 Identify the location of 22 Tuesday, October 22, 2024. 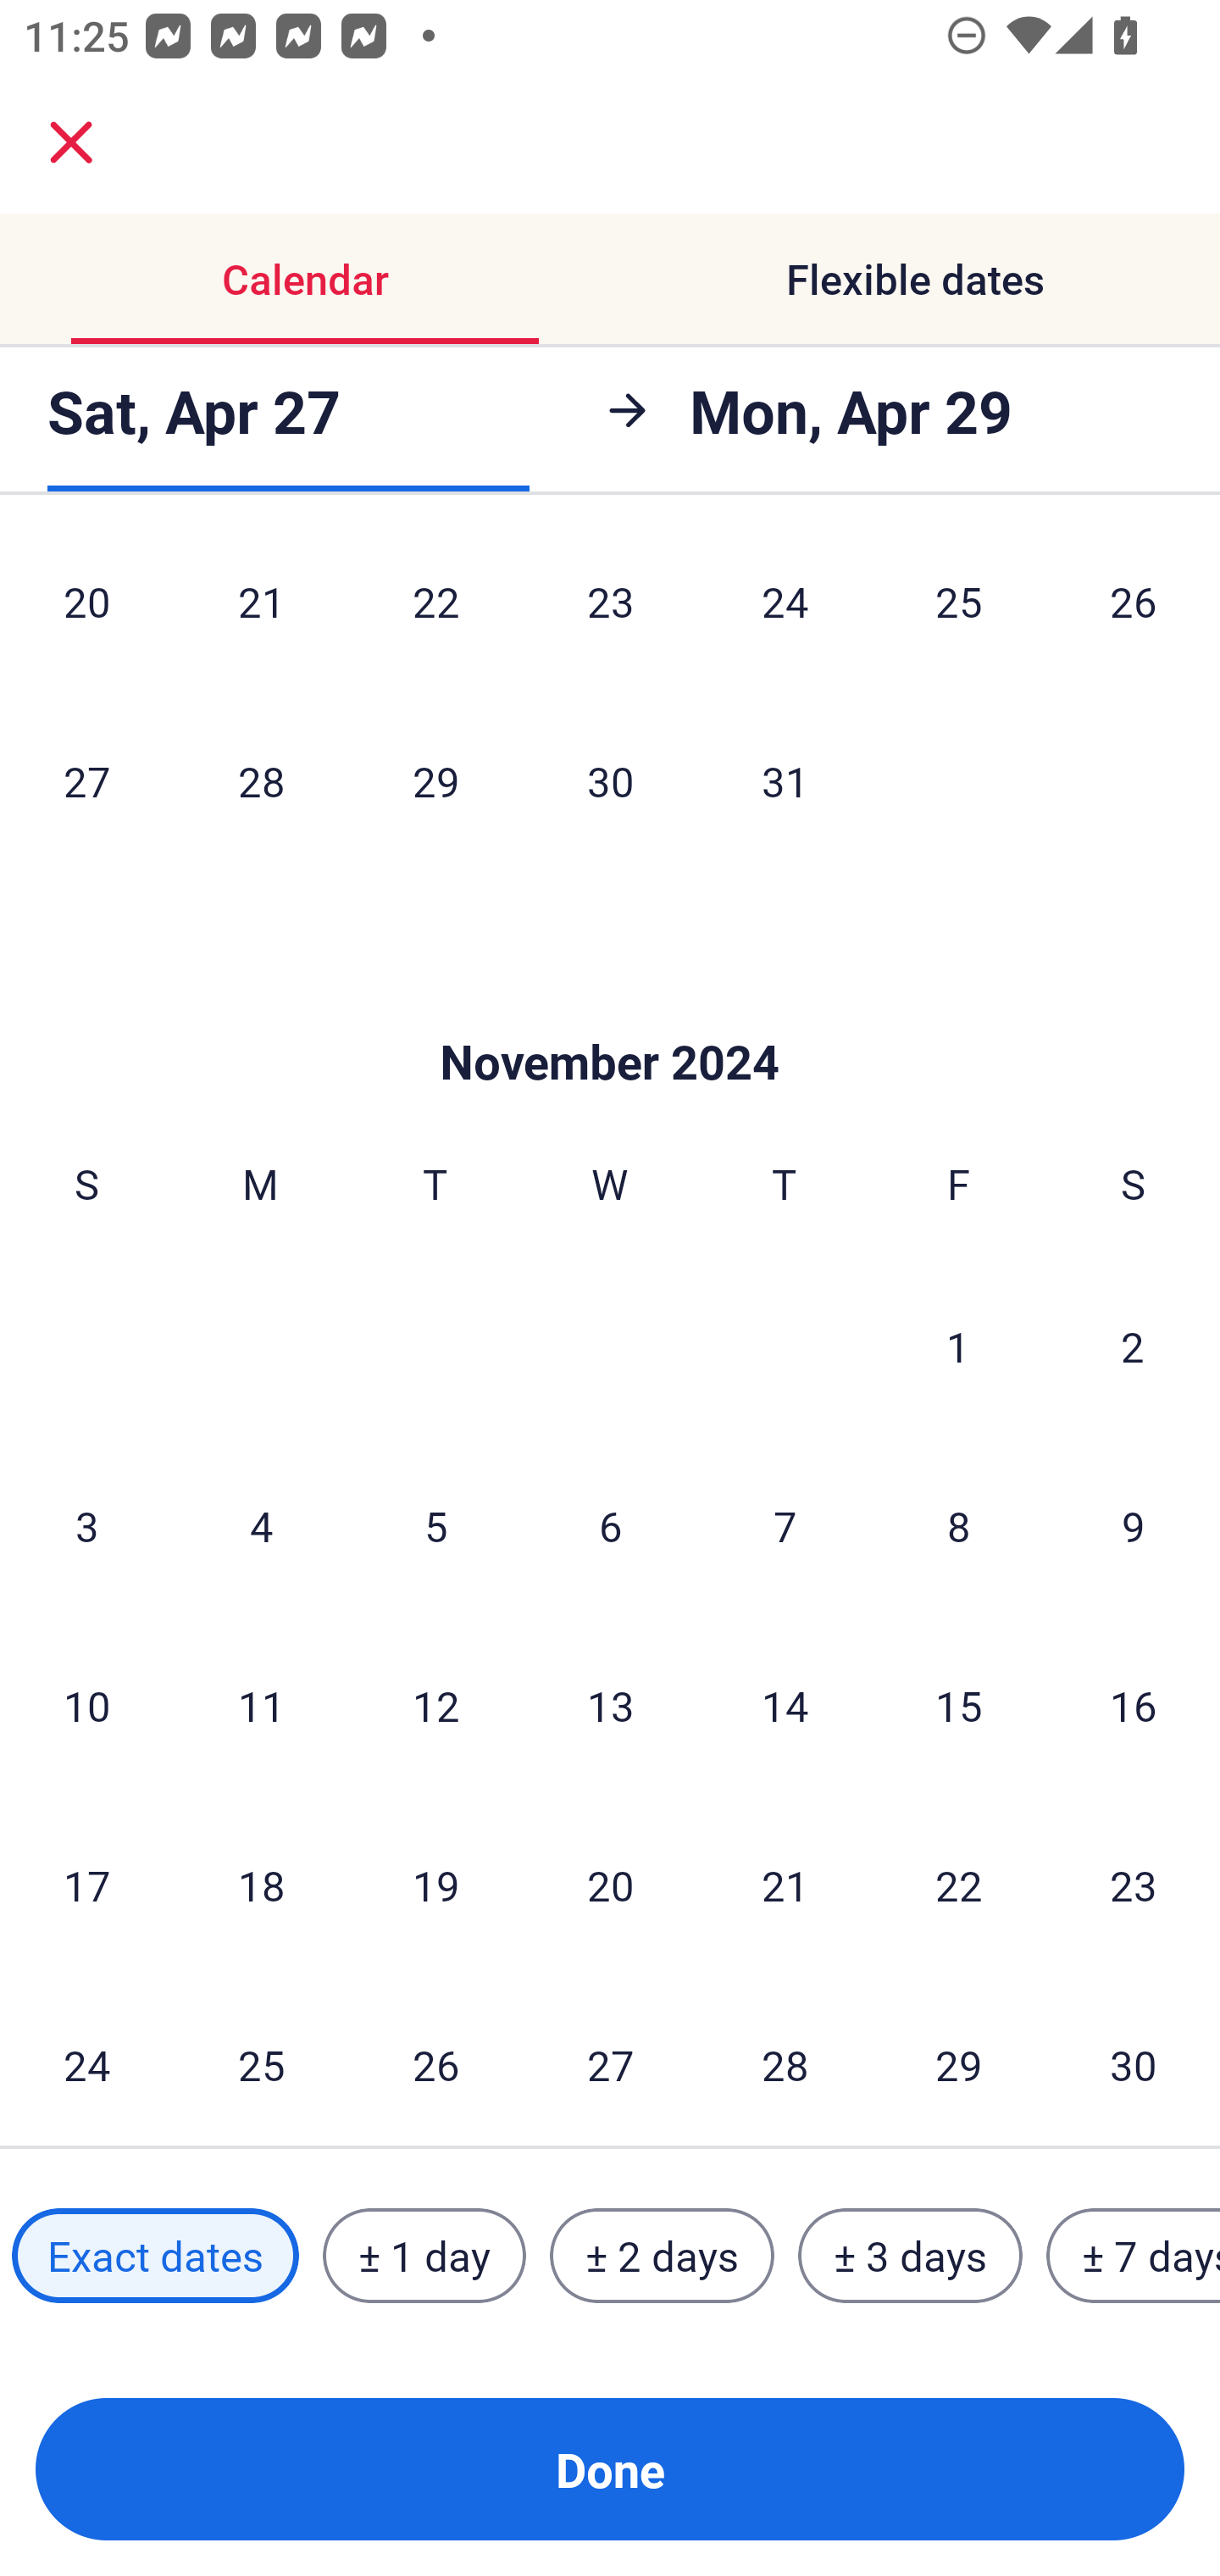
(435, 615).